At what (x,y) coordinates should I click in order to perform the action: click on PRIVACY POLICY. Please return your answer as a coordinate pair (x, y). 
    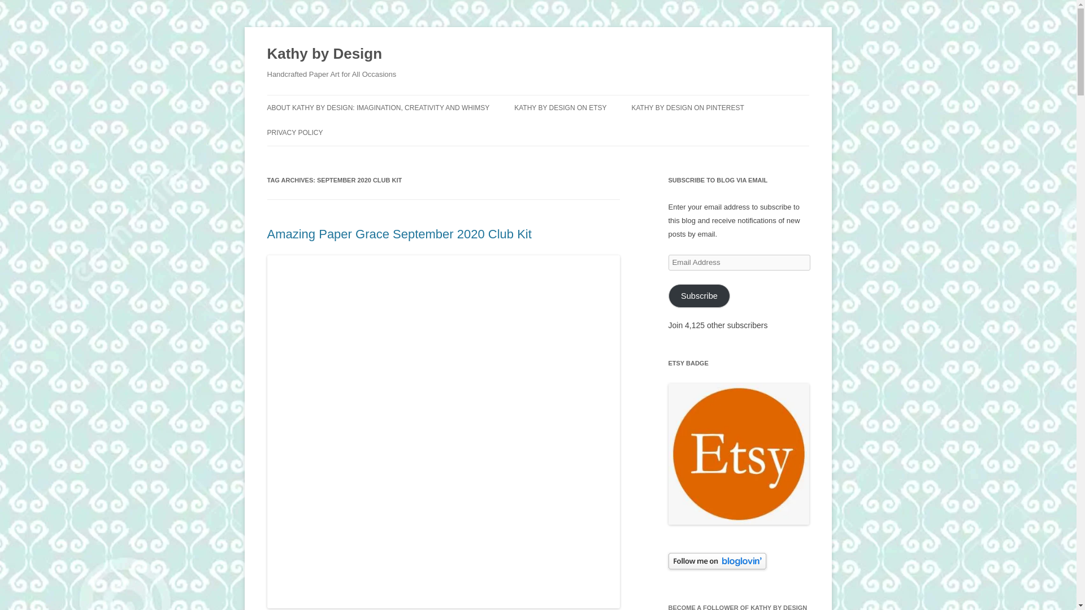
    Looking at the image, I should click on (294, 132).